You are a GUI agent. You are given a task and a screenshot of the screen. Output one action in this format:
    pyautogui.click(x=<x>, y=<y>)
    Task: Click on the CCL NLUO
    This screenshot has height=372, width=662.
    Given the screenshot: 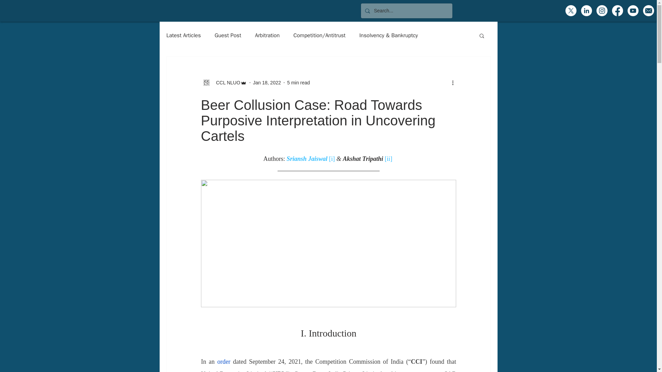 What is the action you would take?
    pyautogui.click(x=225, y=83)
    